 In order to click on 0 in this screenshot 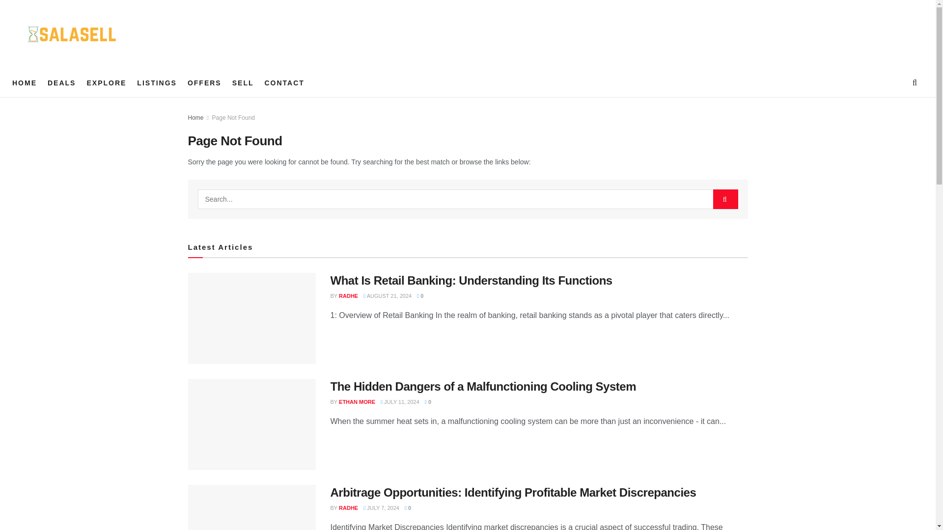, I will do `click(420, 296)`.